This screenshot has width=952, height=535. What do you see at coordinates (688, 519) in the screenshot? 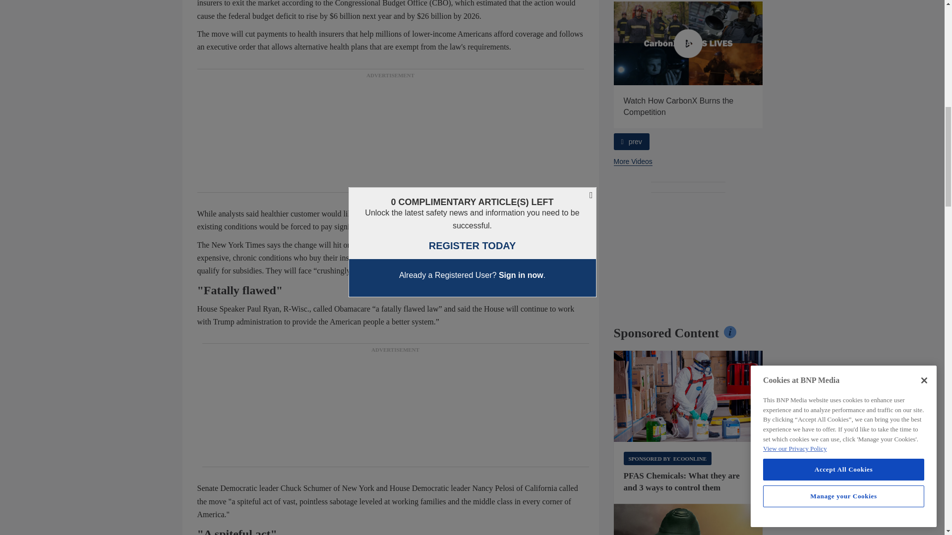
I see `man working in summer heat` at bounding box center [688, 519].